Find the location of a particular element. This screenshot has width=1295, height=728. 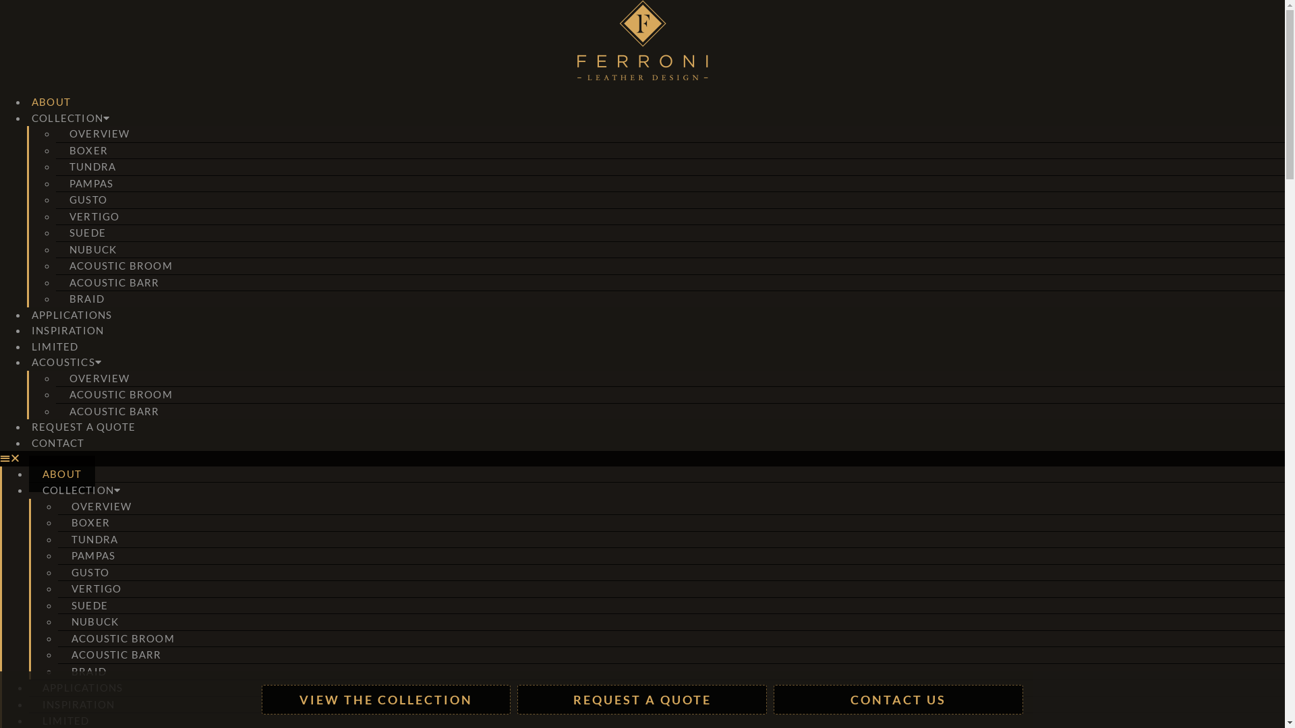

TUNDRA is located at coordinates (93, 166).